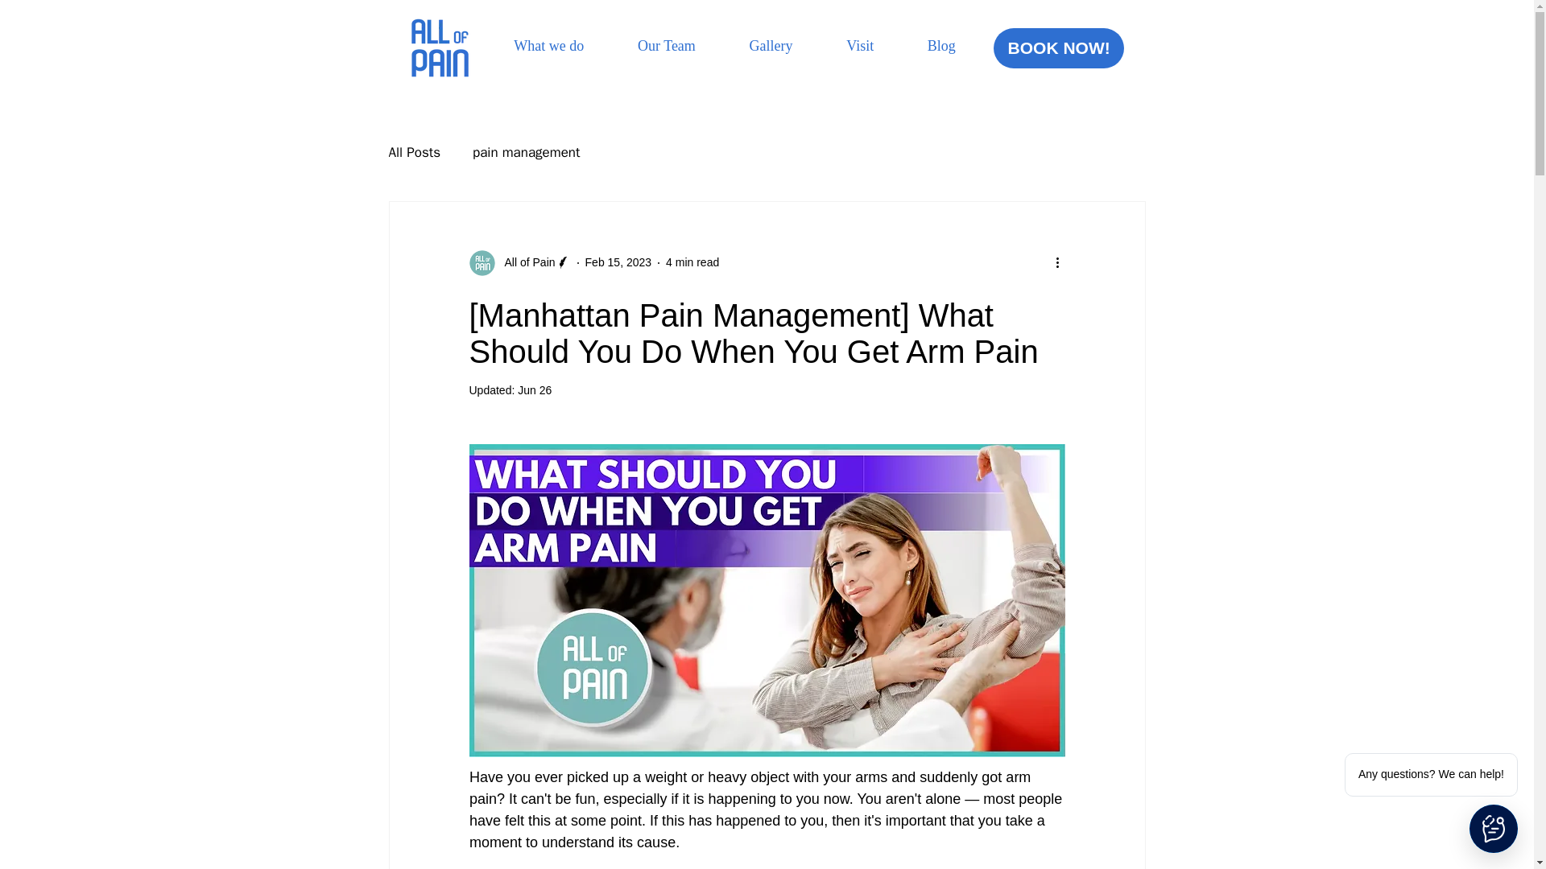 The width and height of the screenshot is (1546, 869). I want to click on All Posts, so click(414, 152).